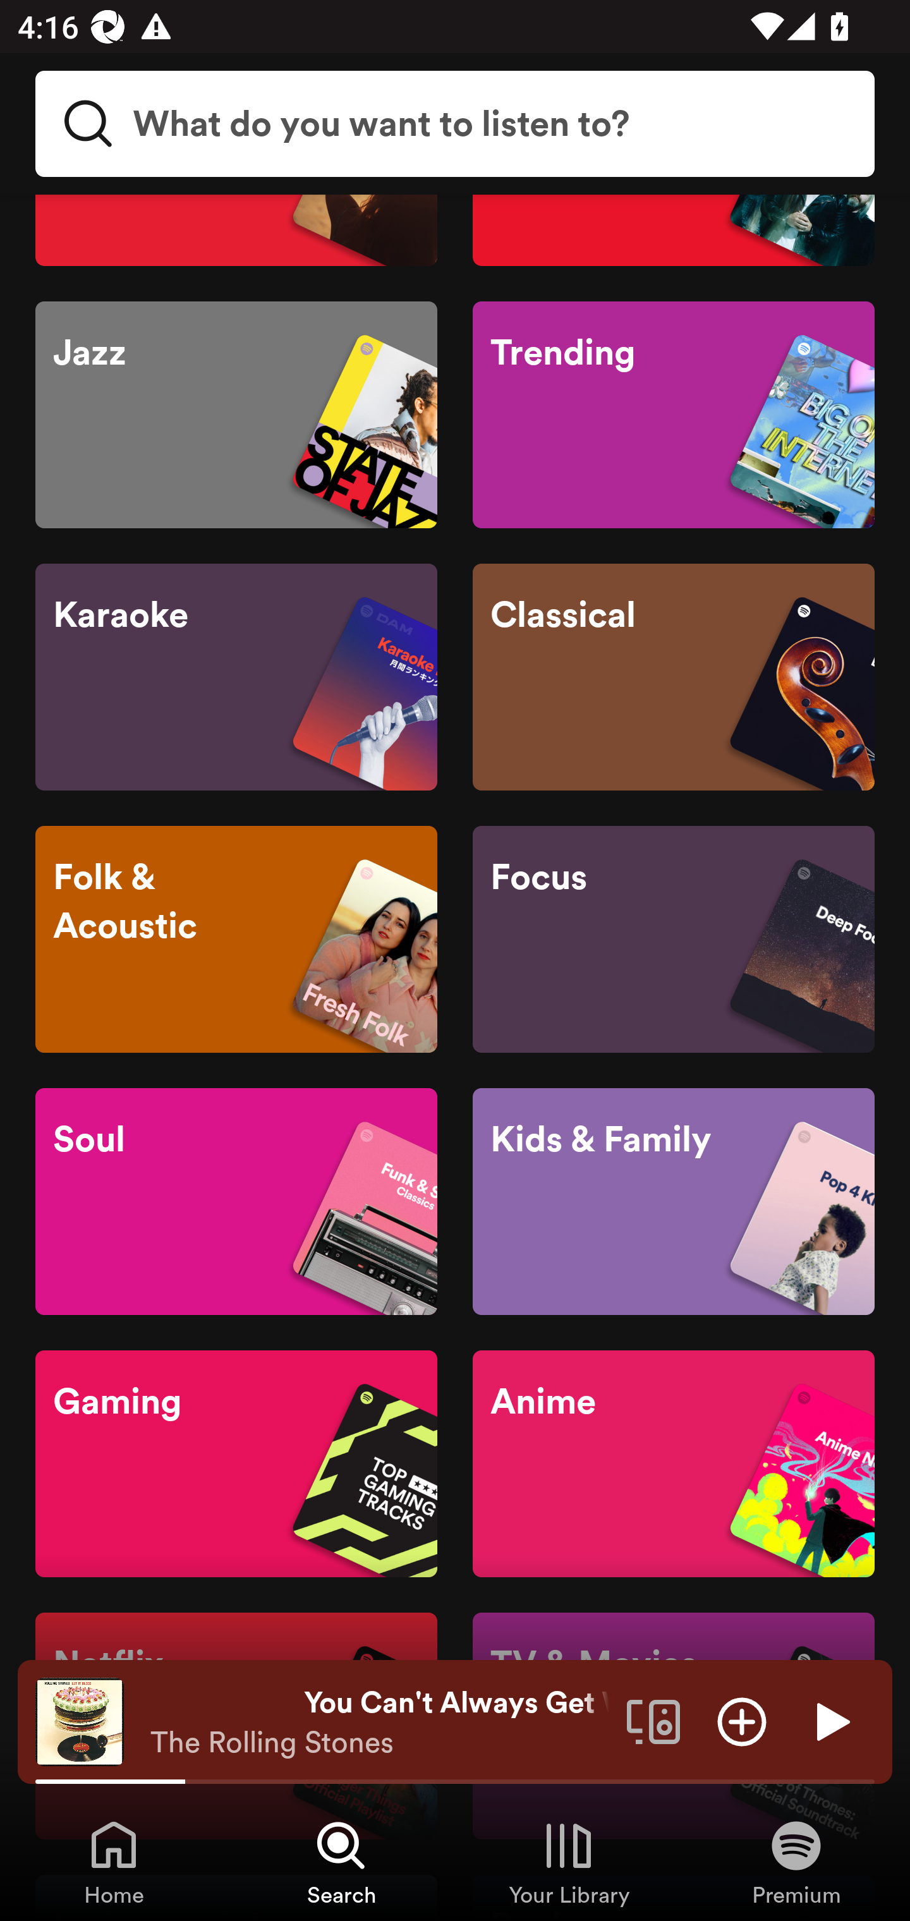 Image resolution: width=910 pixels, height=1921 pixels. Describe the element at coordinates (653, 1721) in the screenshot. I see `Connect to a device. Opens the devices menu` at that location.